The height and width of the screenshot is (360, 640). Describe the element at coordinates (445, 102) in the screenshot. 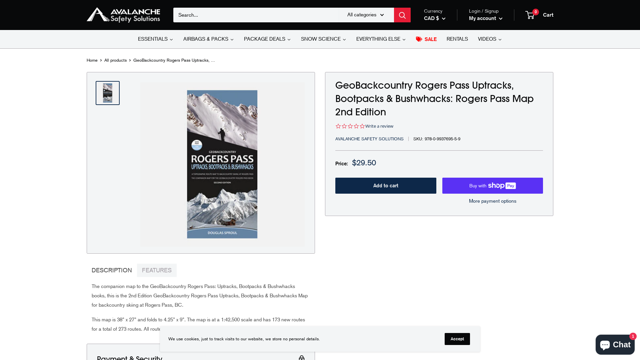

I see `AFN` at that location.